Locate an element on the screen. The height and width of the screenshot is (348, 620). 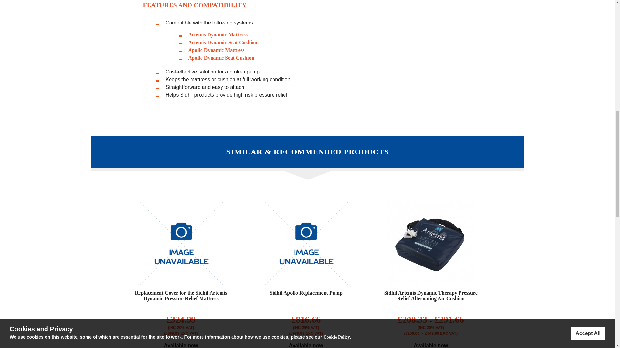
Apollo Dynamic Seat Cushion is located at coordinates (221, 57).